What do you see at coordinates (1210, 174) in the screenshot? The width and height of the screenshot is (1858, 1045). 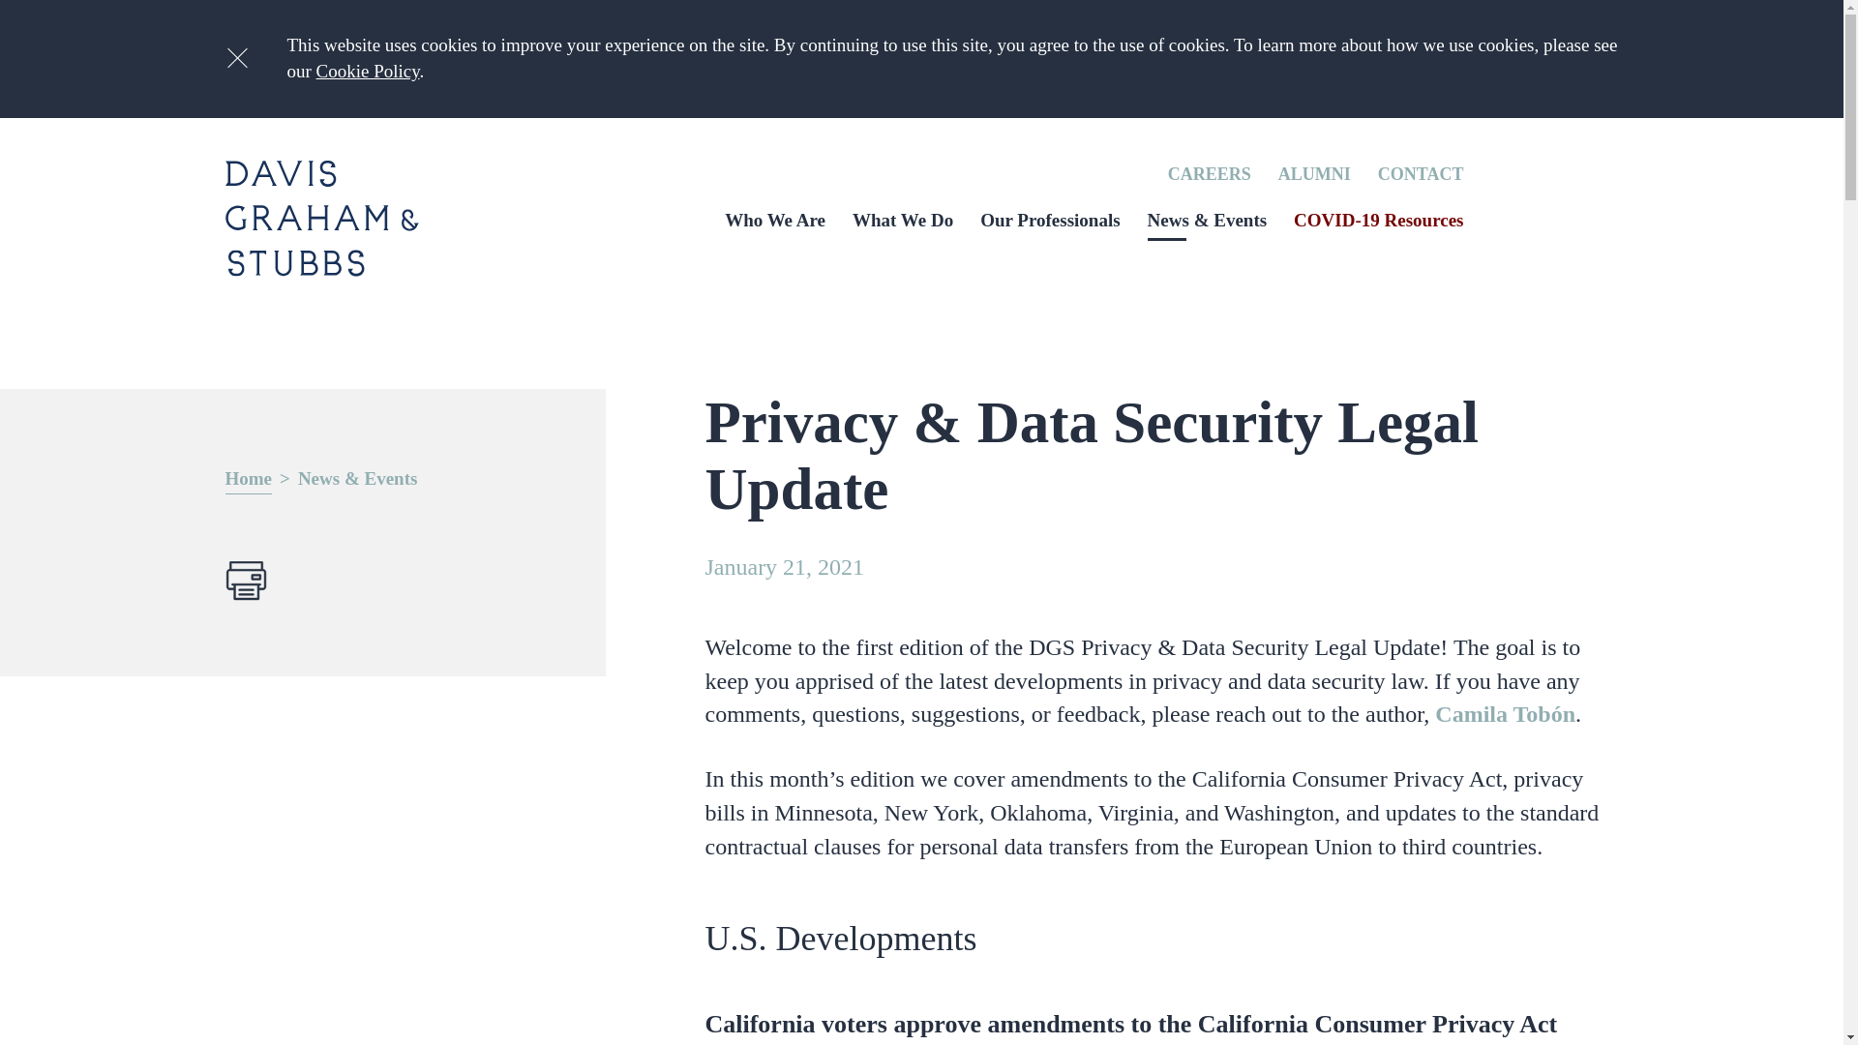 I see `CAREERS` at bounding box center [1210, 174].